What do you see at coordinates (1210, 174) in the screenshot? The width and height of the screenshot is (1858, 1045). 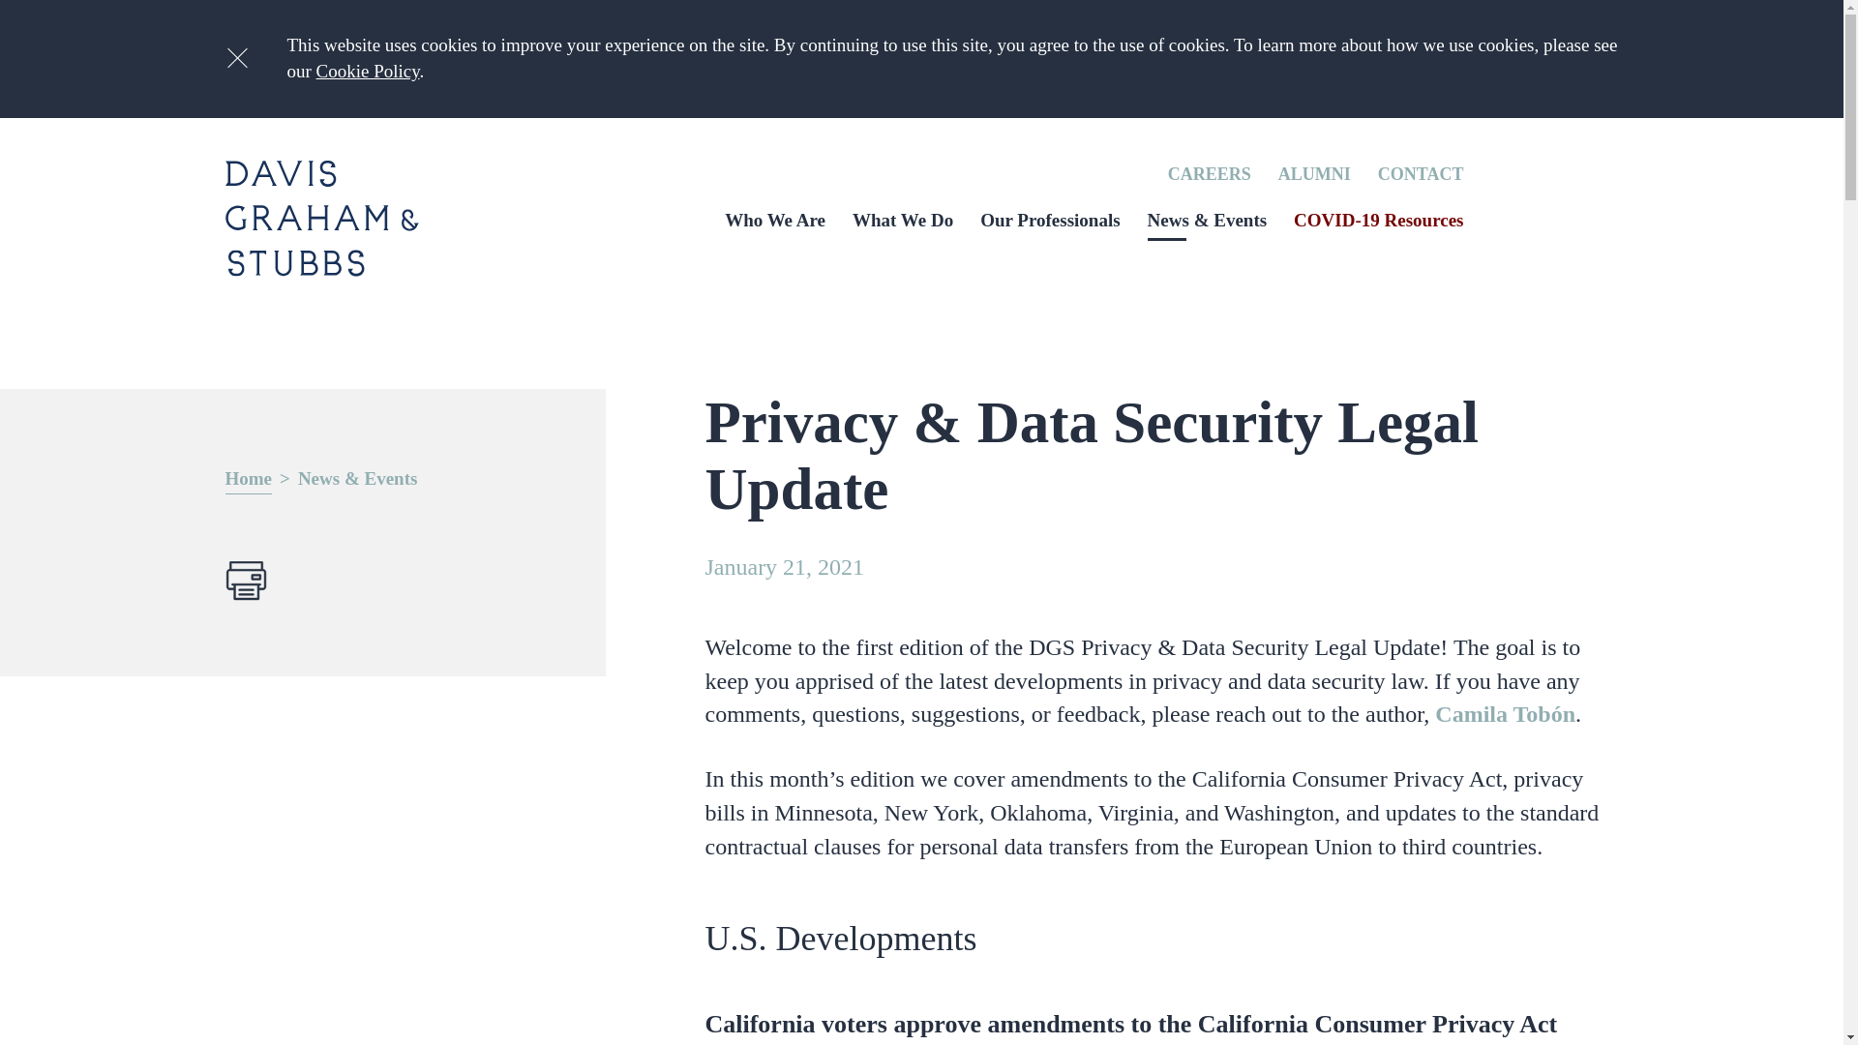 I see `CAREERS` at bounding box center [1210, 174].